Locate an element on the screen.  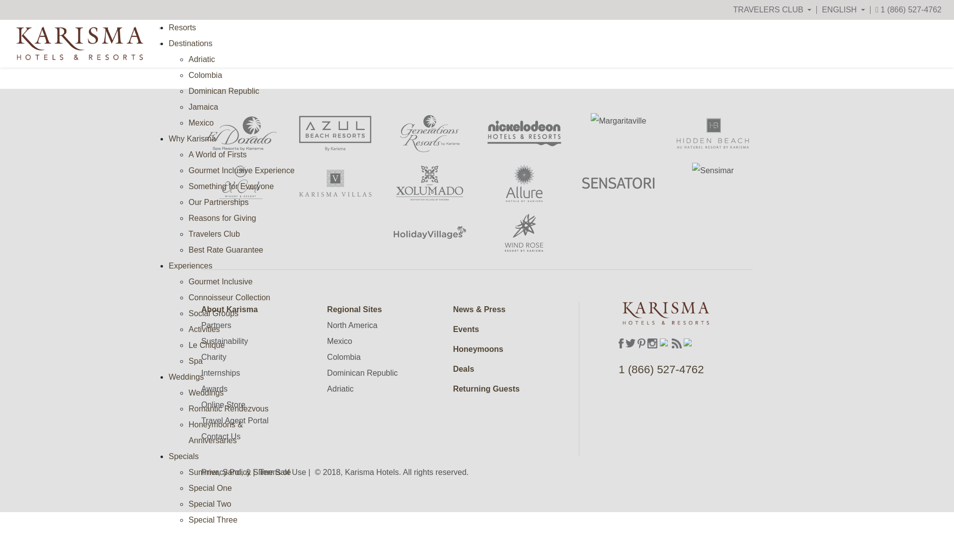
Mexico is located at coordinates (201, 122).